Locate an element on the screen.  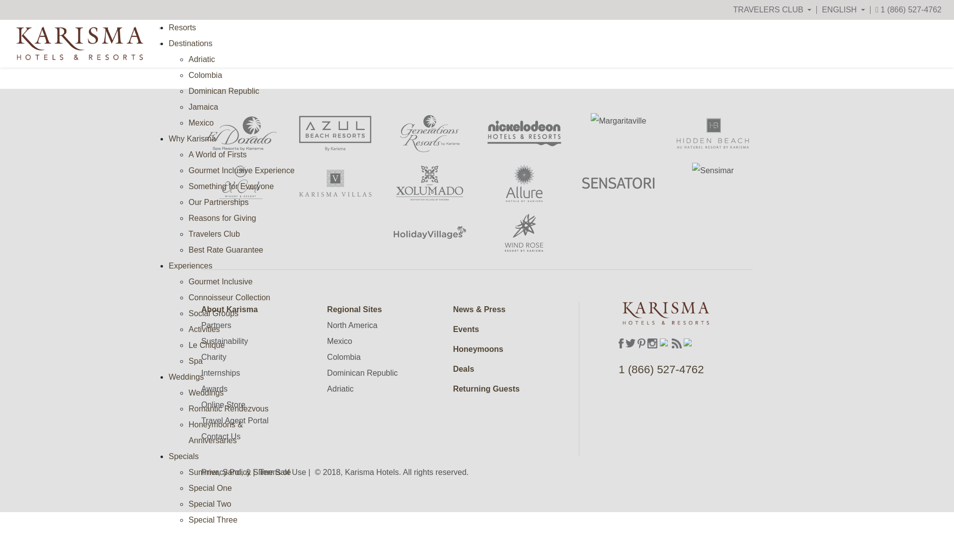
Mexico is located at coordinates (201, 122).